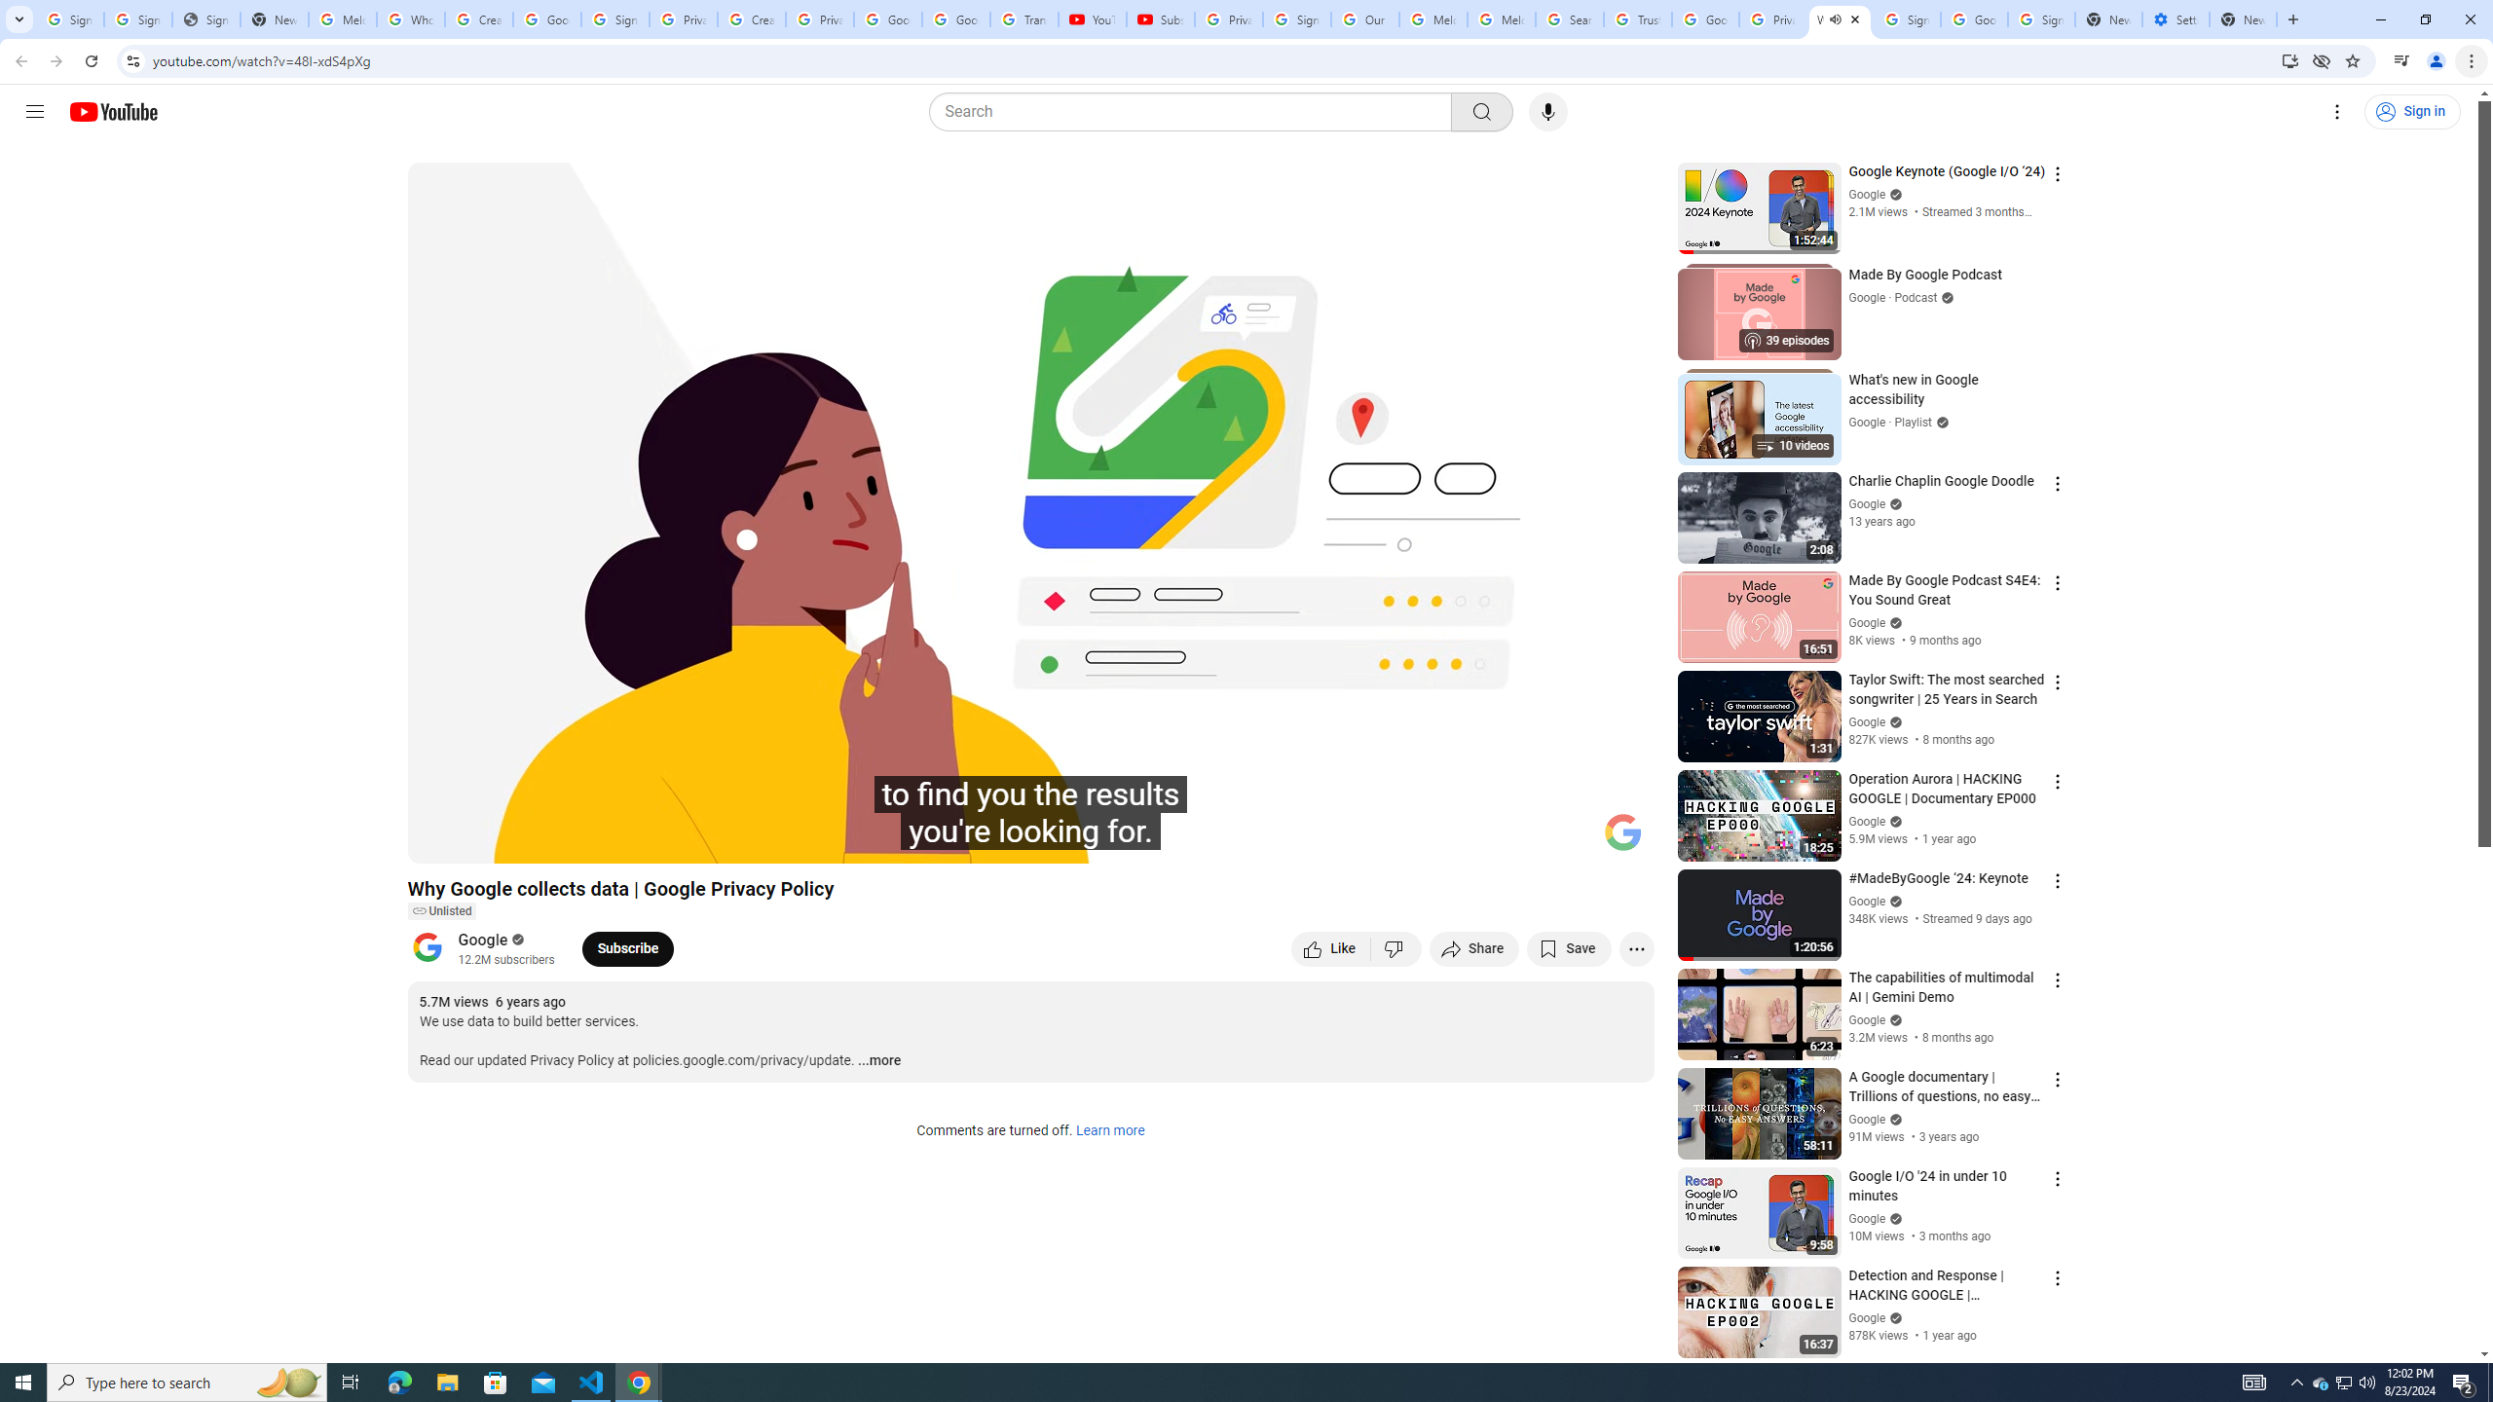  Describe the element at coordinates (1568, 948) in the screenshot. I see `Save to playlist` at that location.